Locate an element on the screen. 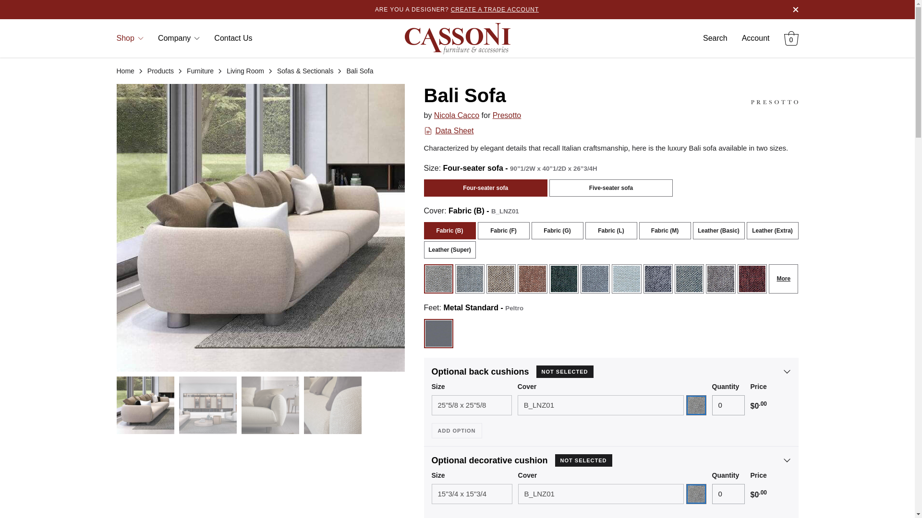 The image size is (922, 518). 0 is located at coordinates (728, 405).